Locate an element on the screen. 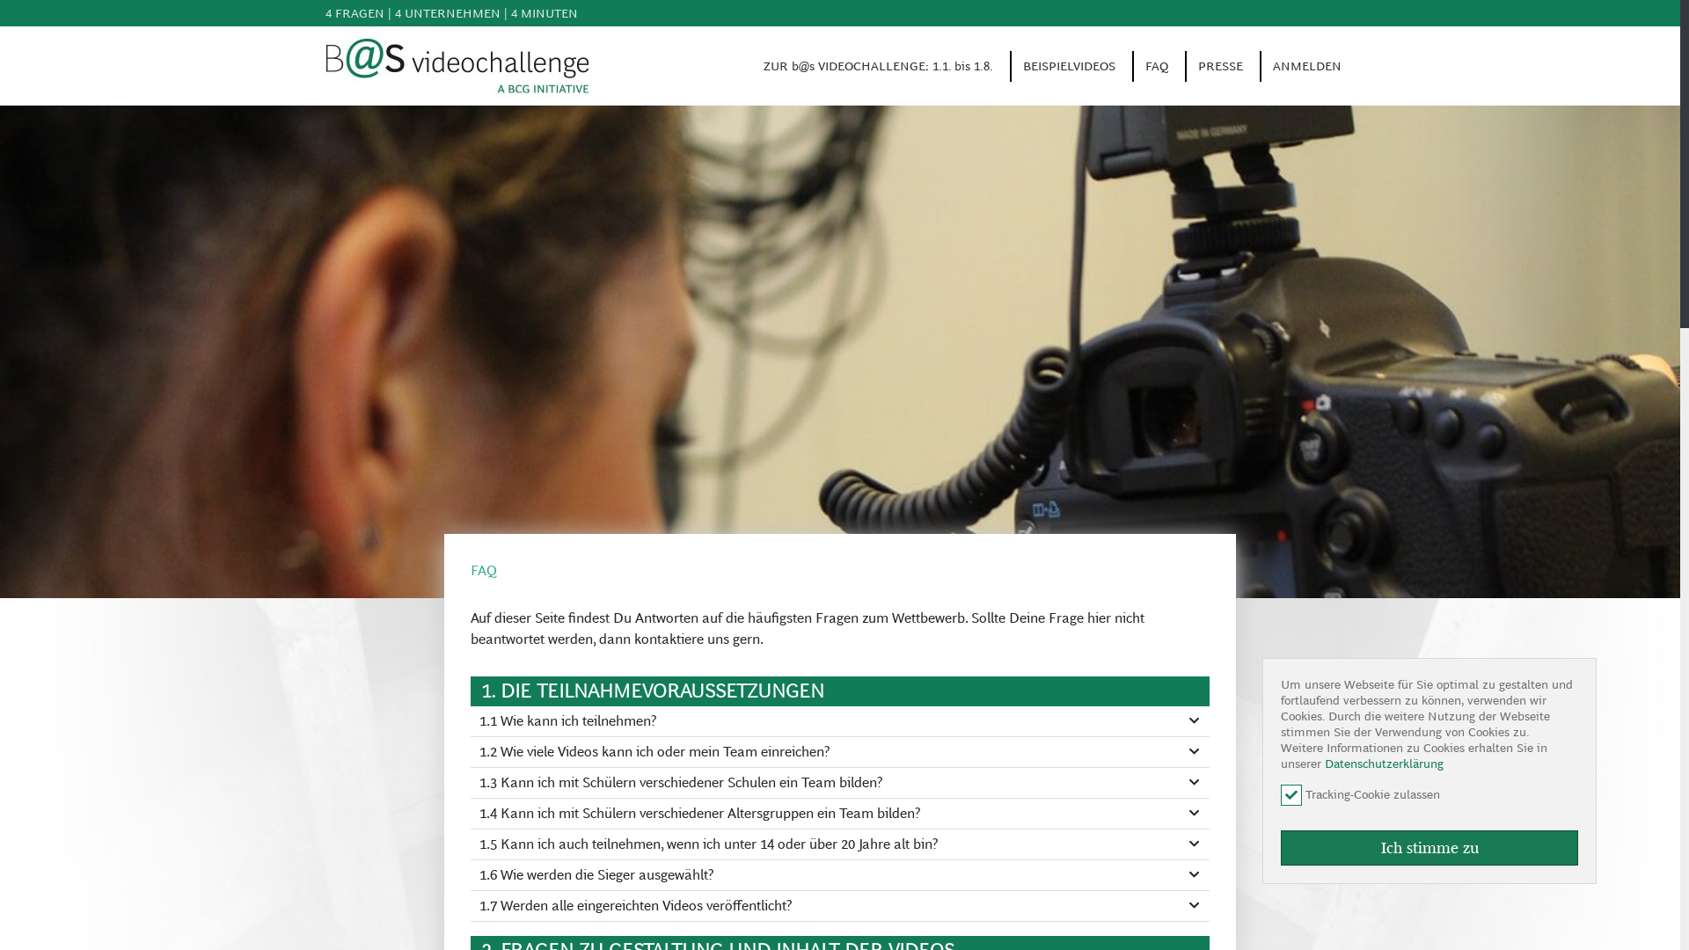 The height and width of the screenshot is (950, 1689). ANMELDEN is located at coordinates (1307, 66).